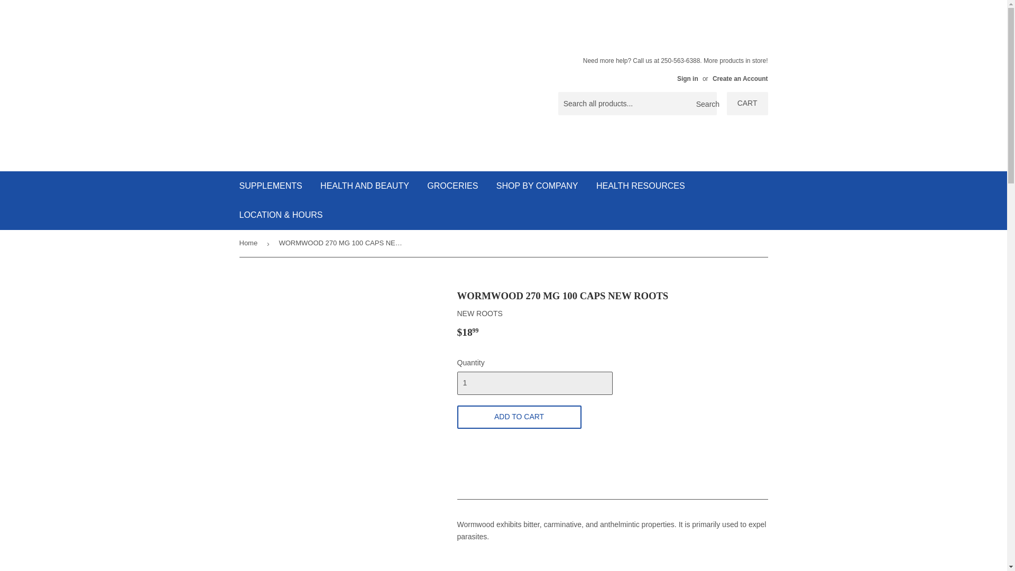  Describe the element at coordinates (271, 186) in the screenshot. I see `SUPPLEMENTS` at that location.